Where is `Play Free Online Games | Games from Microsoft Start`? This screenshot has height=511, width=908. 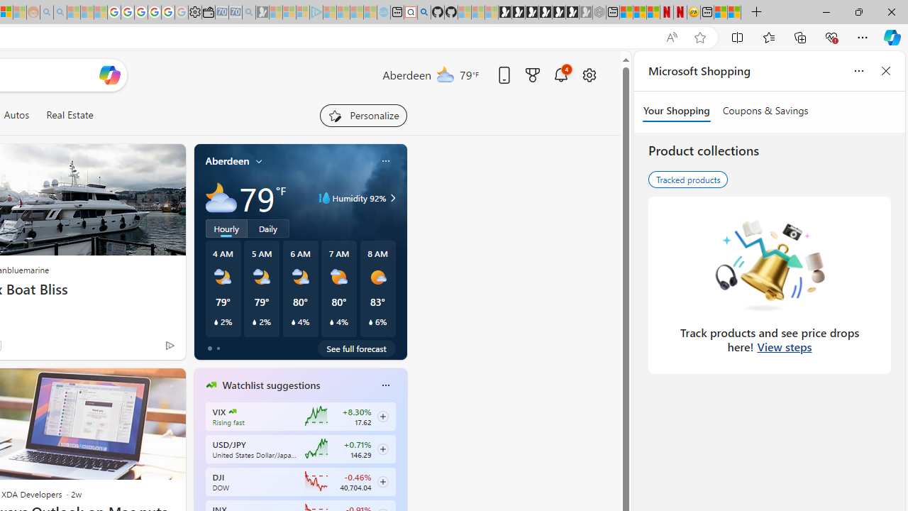 Play Free Online Games | Games from Microsoft Start is located at coordinates (504, 13).